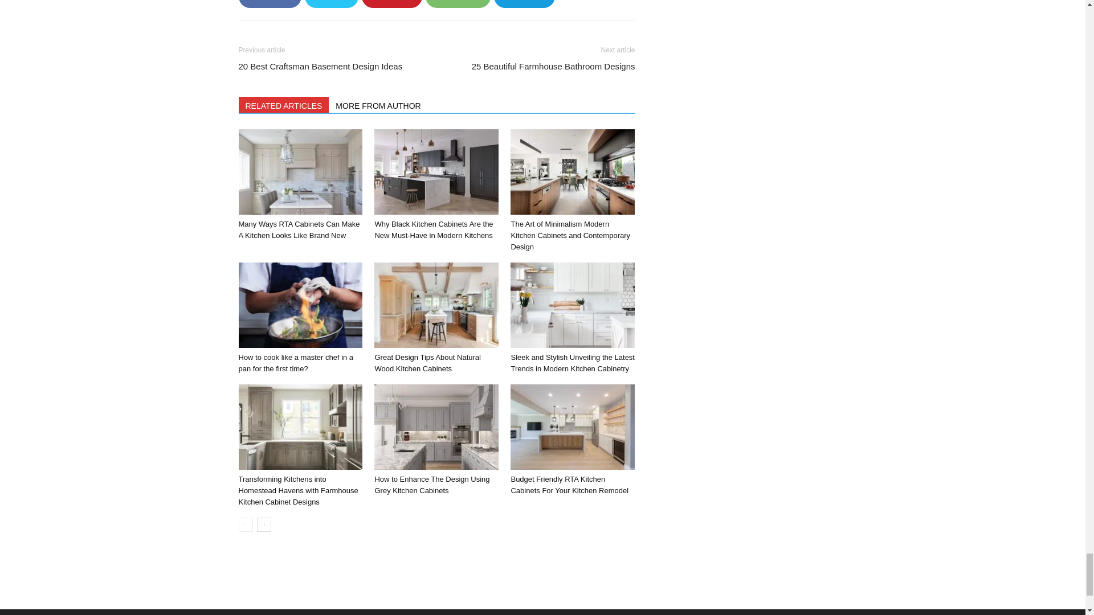  What do you see at coordinates (332, 4) in the screenshot?
I see `Twitter` at bounding box center [332, 4].